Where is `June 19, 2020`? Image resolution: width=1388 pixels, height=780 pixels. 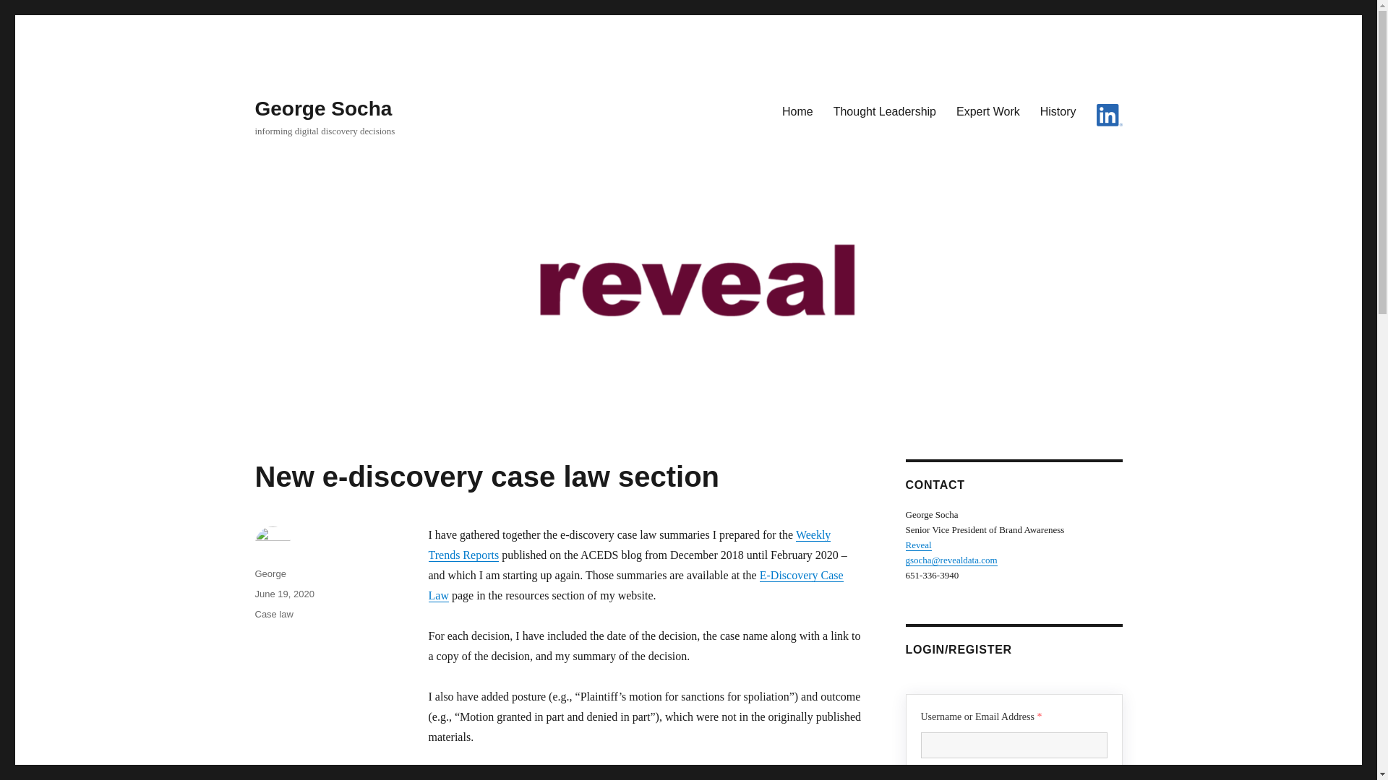
June 19, 2020 is located at coordinates (283, 594).